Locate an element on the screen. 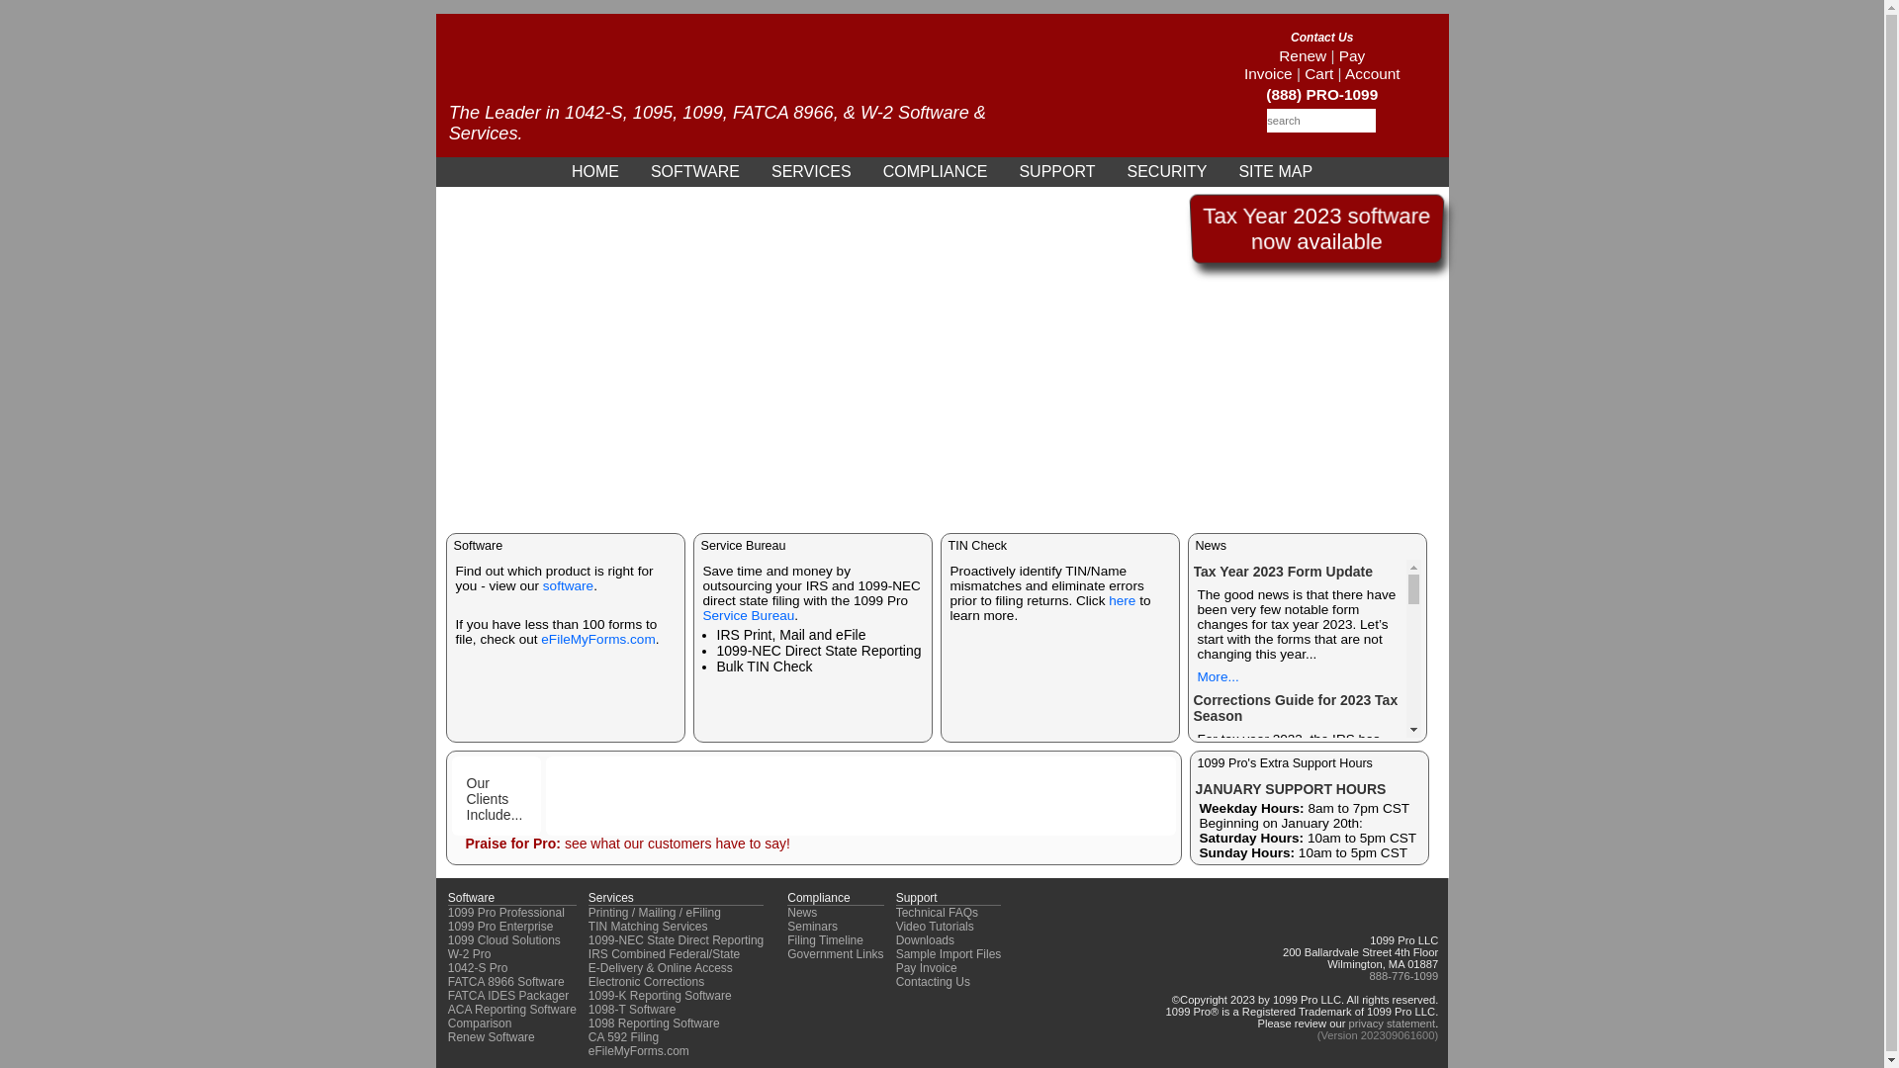  here is located at coordinates (1122, 601).